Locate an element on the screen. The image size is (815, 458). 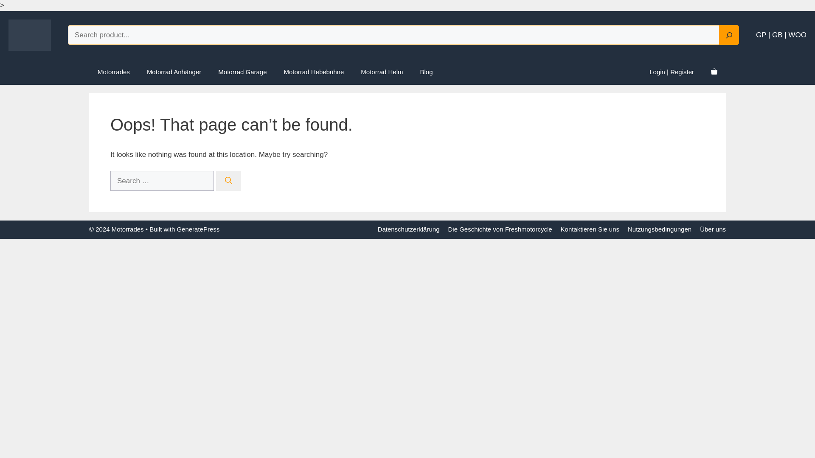
GeneratePress is located at coordinates (198, 229).